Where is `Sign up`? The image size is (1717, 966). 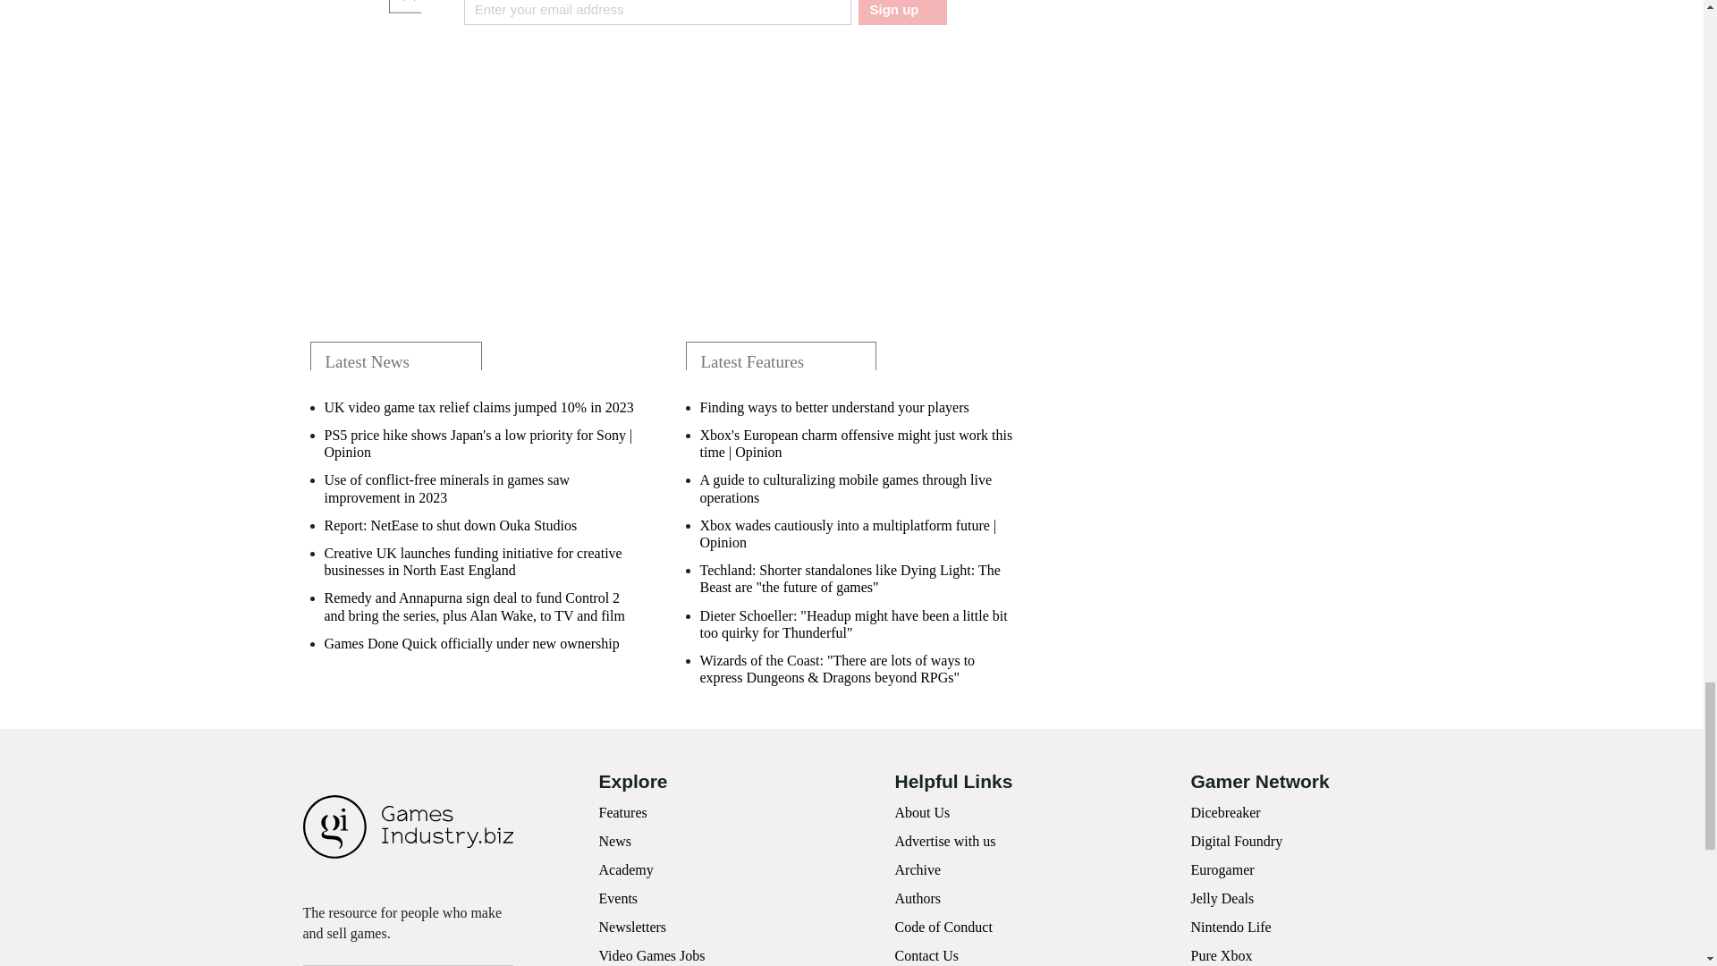
Sign up is located at coordinates (901, 13).